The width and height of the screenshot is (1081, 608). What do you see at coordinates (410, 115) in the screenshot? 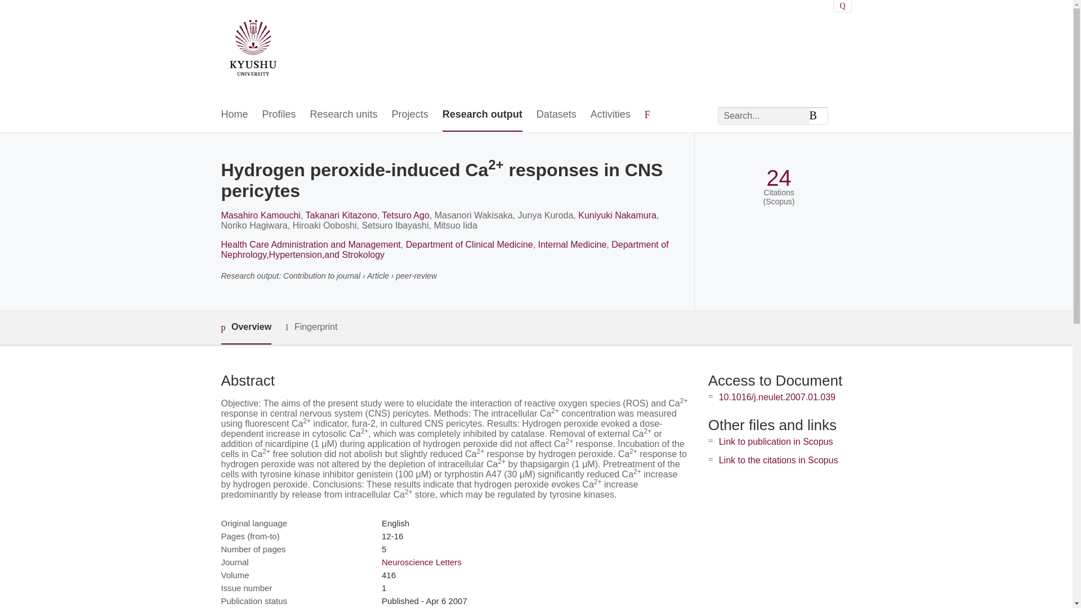
I see `Projects` at bounding box center [410, 115].